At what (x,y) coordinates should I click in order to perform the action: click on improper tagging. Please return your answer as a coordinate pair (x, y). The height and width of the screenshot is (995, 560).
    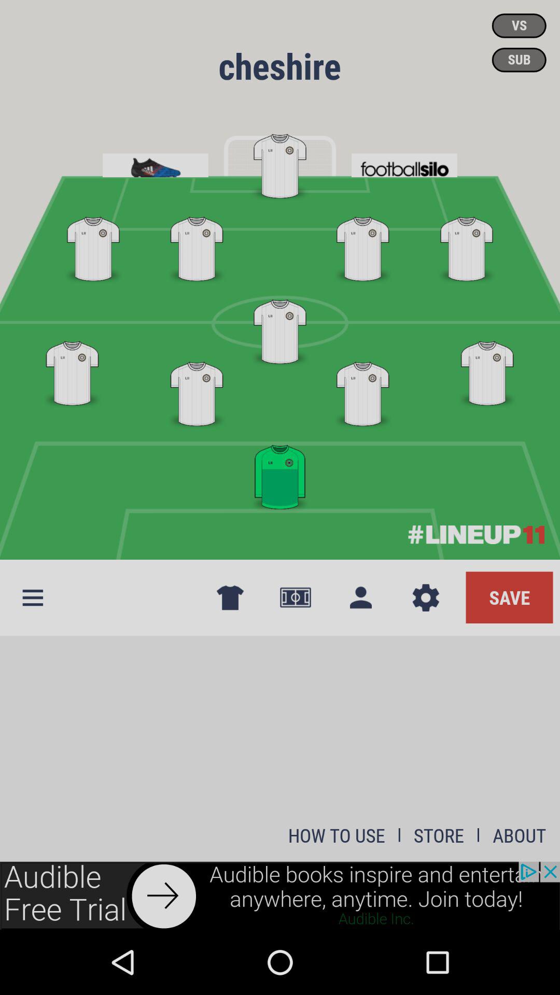
    Looking at the image, I should click on (280, 165).